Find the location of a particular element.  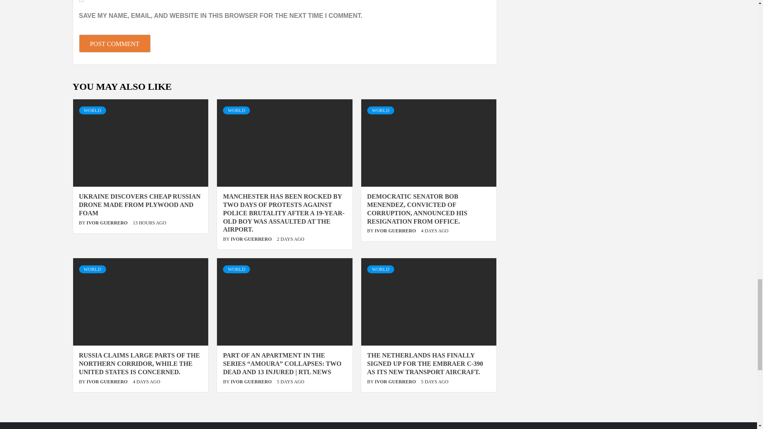

WORLD is located at coordinates (92, 269).